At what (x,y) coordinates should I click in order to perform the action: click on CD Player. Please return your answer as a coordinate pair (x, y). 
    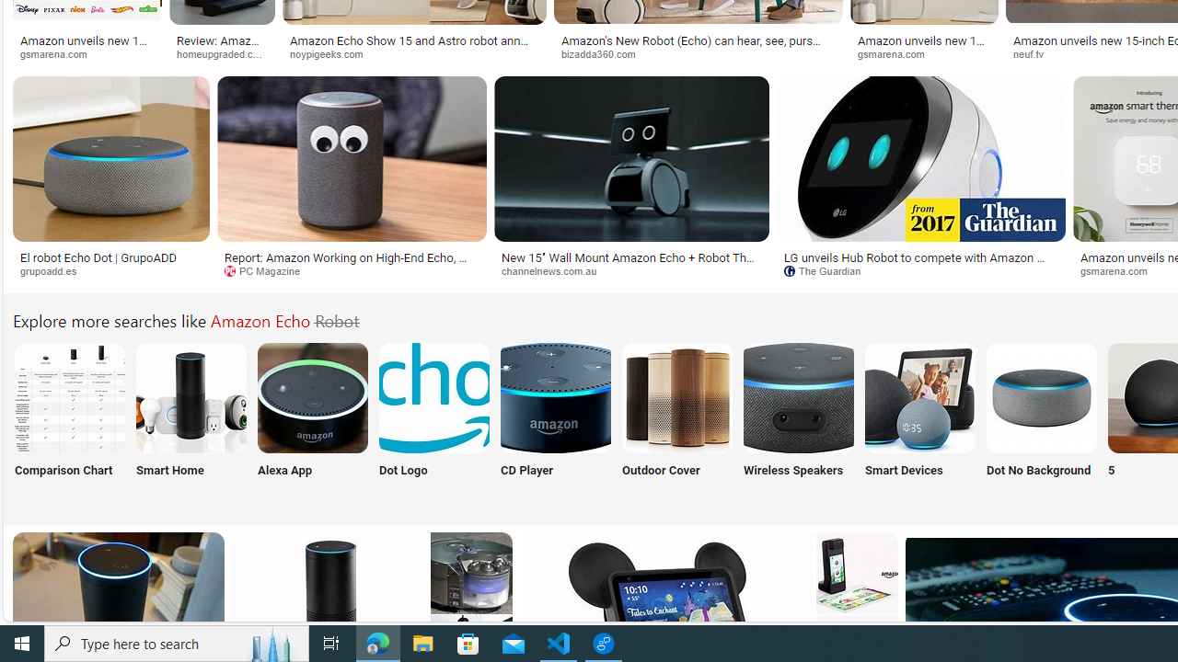
    Looking at the image, I should click on (556, 421).